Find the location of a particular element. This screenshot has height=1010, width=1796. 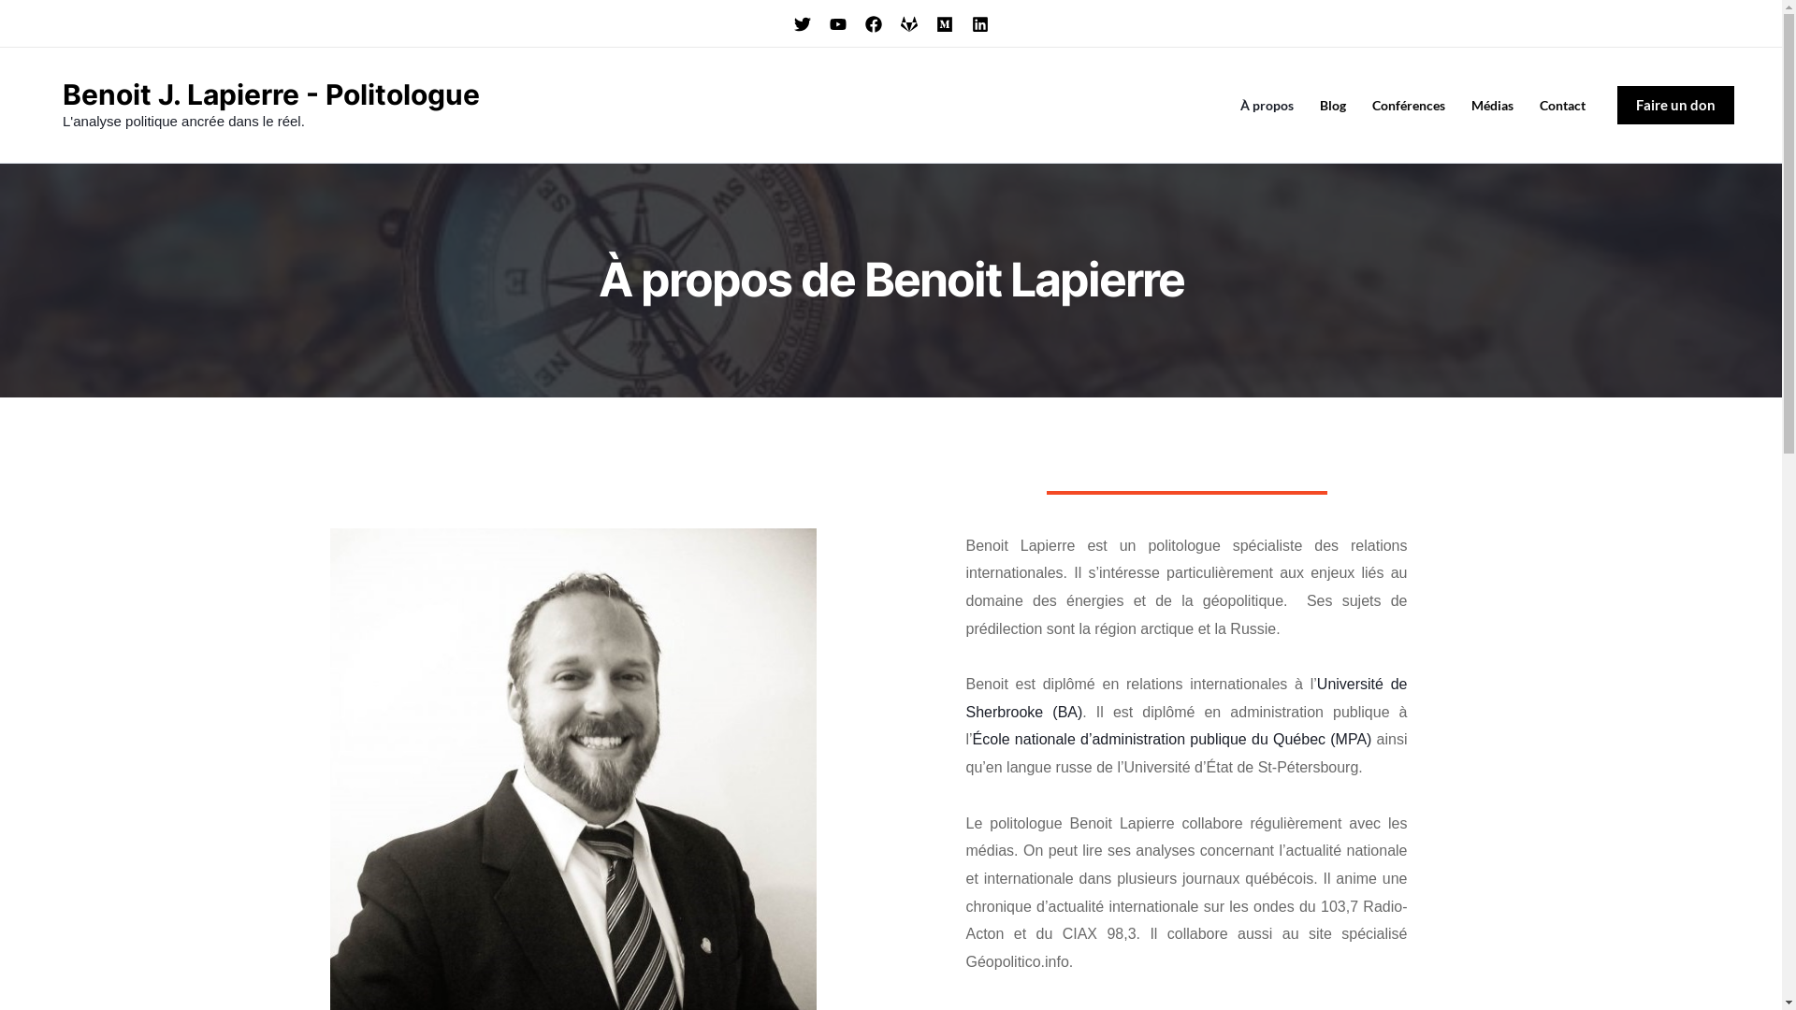

Blog is located at coordinates (1333, 106).